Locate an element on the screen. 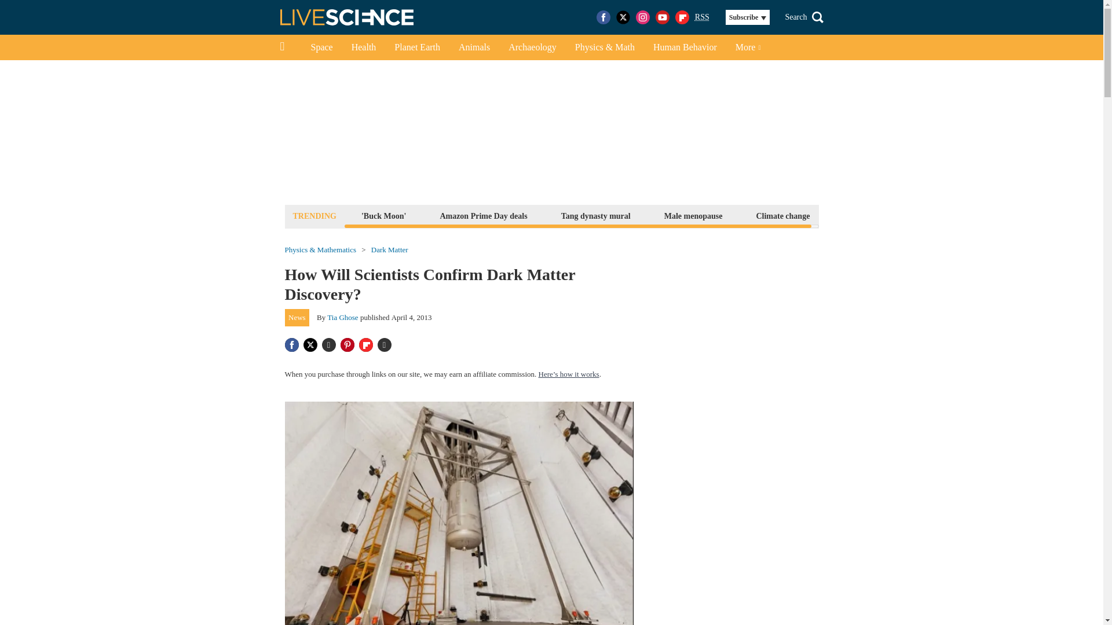 The image size is (1112, 625). Amazon Prime Day deals is located at coordinates (483, 215).